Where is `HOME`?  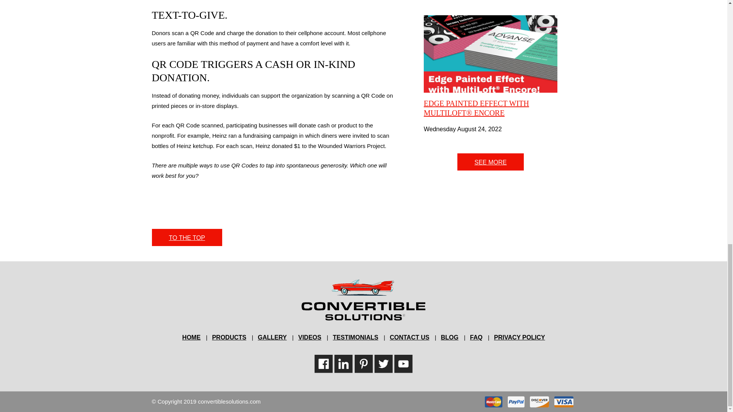 HOME is located at coordinates (191, 337).